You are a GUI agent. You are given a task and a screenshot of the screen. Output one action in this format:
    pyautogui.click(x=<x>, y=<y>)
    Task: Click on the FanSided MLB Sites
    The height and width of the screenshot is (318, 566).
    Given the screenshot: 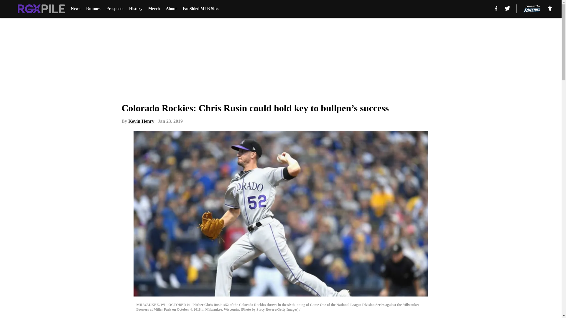 What is the action you would take?
    pyautogui.click(x=201, y=9)
    